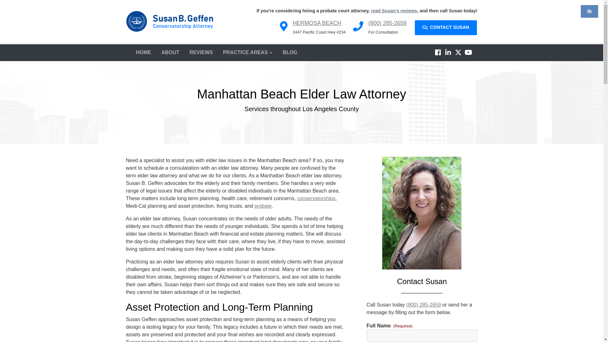 The height and width of the screenshot is (342, 608). Describe the element at coordinates (263, 206) in the screenshot. I see `probate` at that location.